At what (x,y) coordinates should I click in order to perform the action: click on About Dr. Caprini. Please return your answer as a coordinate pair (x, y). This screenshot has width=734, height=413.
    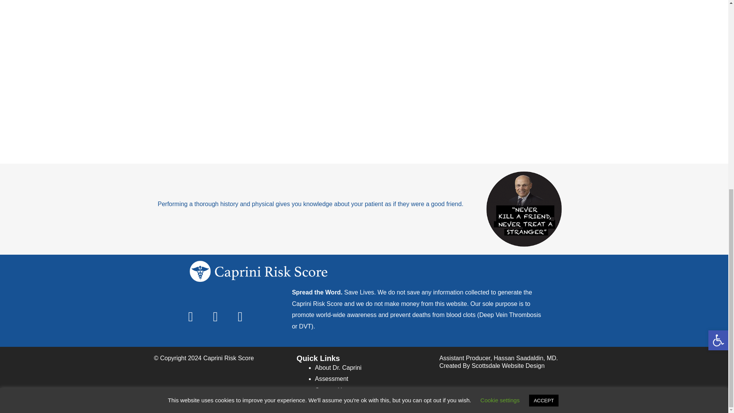
    Looking at the image, I should click on (338, 367).